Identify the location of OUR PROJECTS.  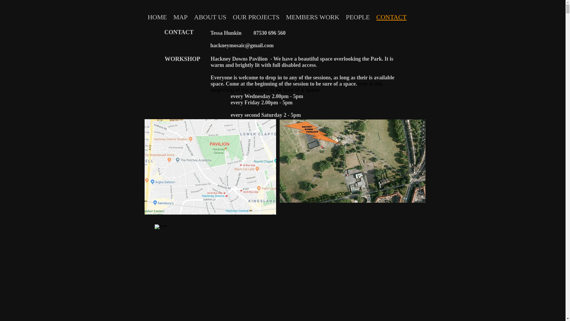
(256, 17).